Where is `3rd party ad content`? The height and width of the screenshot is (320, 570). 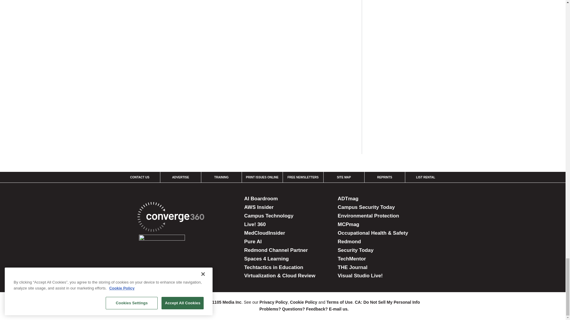 3rd party ad content is located at coordinates (415, 102).